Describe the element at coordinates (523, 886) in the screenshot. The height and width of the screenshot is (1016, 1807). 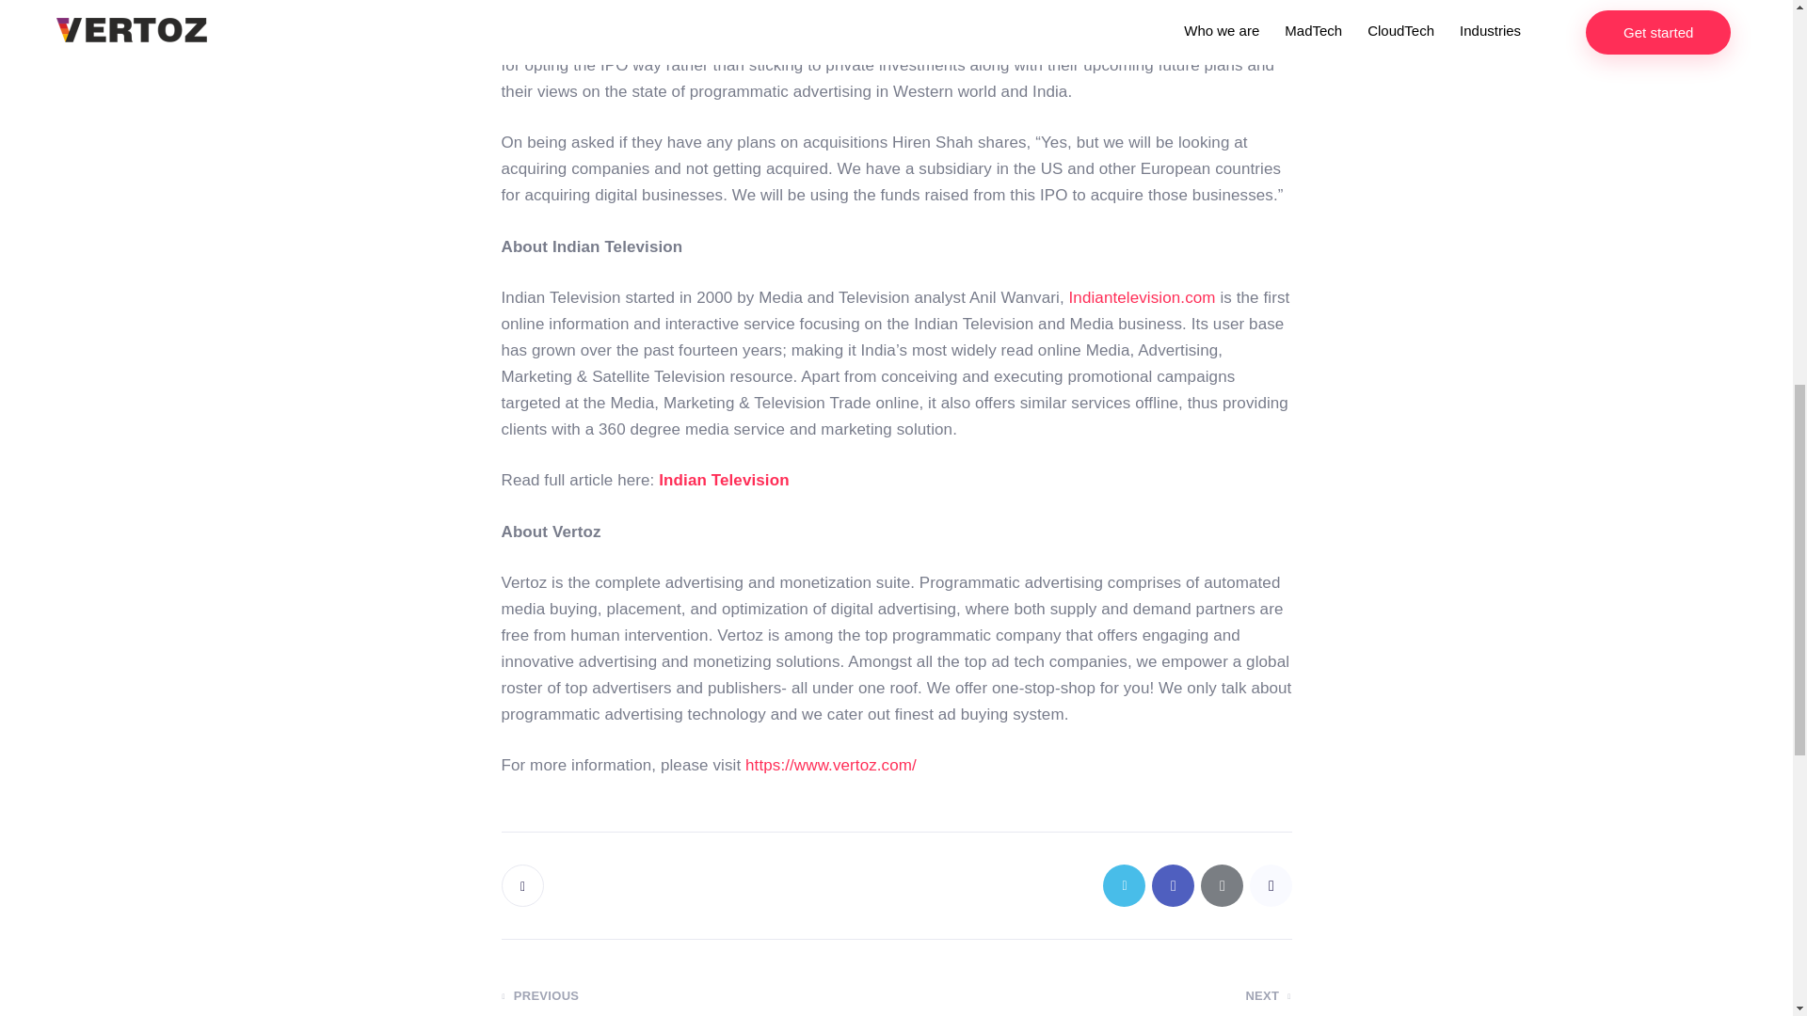
I see `Like` at that location.